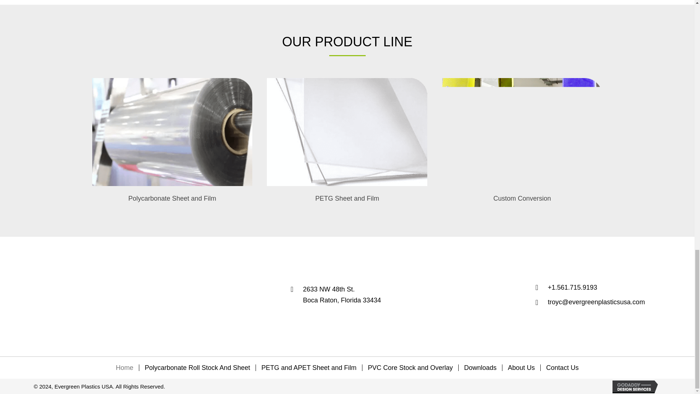 Image resolution: width=700 pixels, height=394 pixels. Describe the element at coordinates (84, 296) in the screenshot. I see `Polycarbonate Roll Stock And Sheet` at that location.